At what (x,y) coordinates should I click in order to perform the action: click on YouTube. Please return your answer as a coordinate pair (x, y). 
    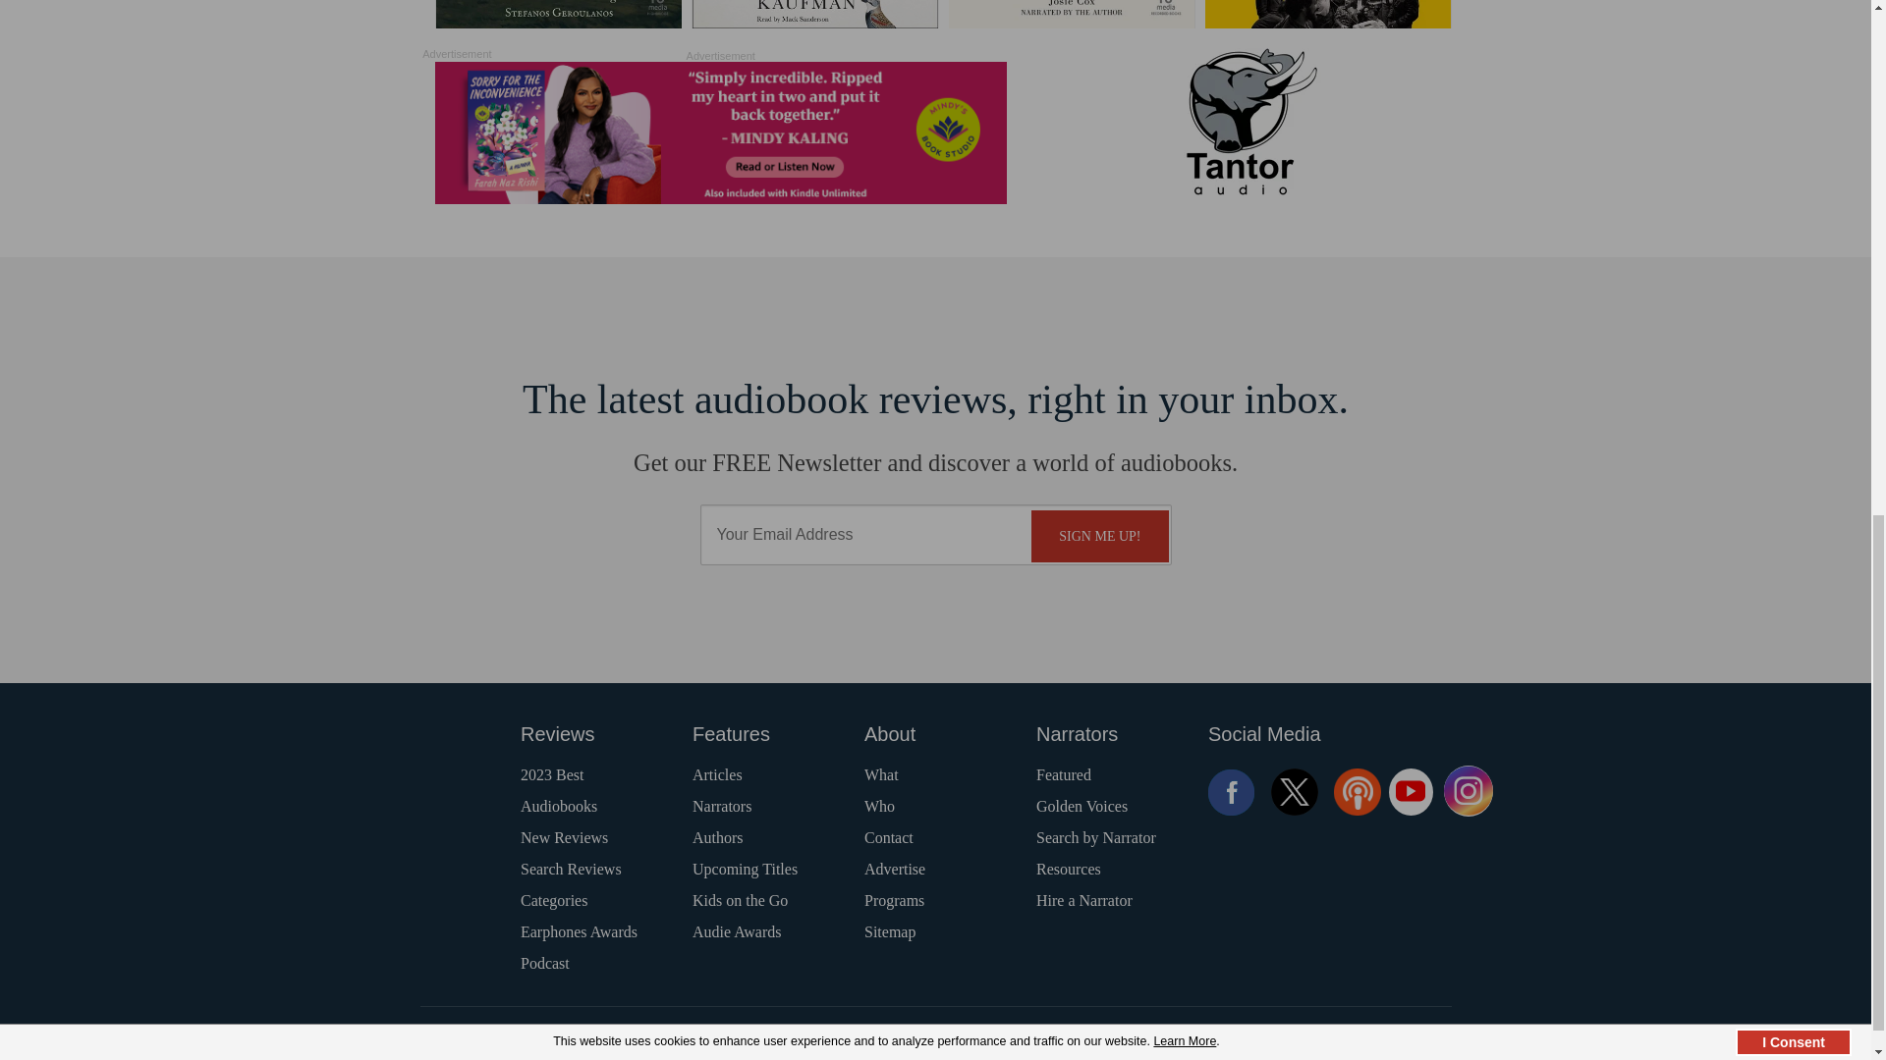
    Looking at the image, I should click on (1411, 791).